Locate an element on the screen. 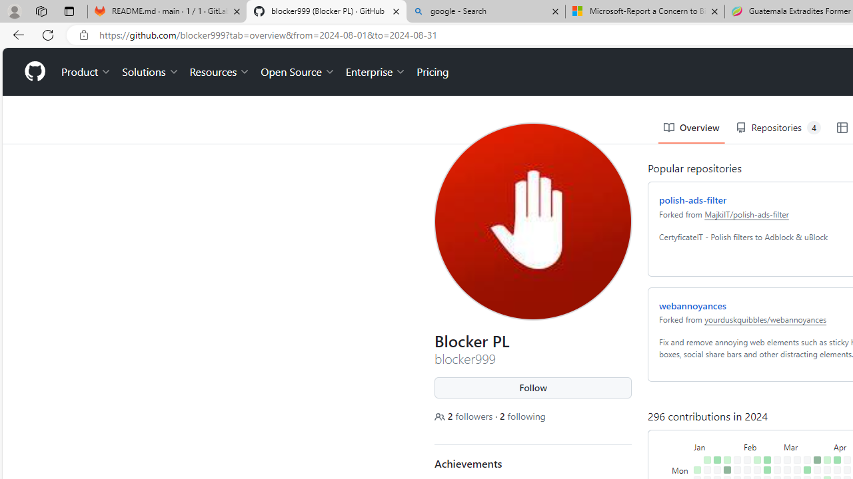  No contributions on March 6th. is located at coordinates (784, 442).